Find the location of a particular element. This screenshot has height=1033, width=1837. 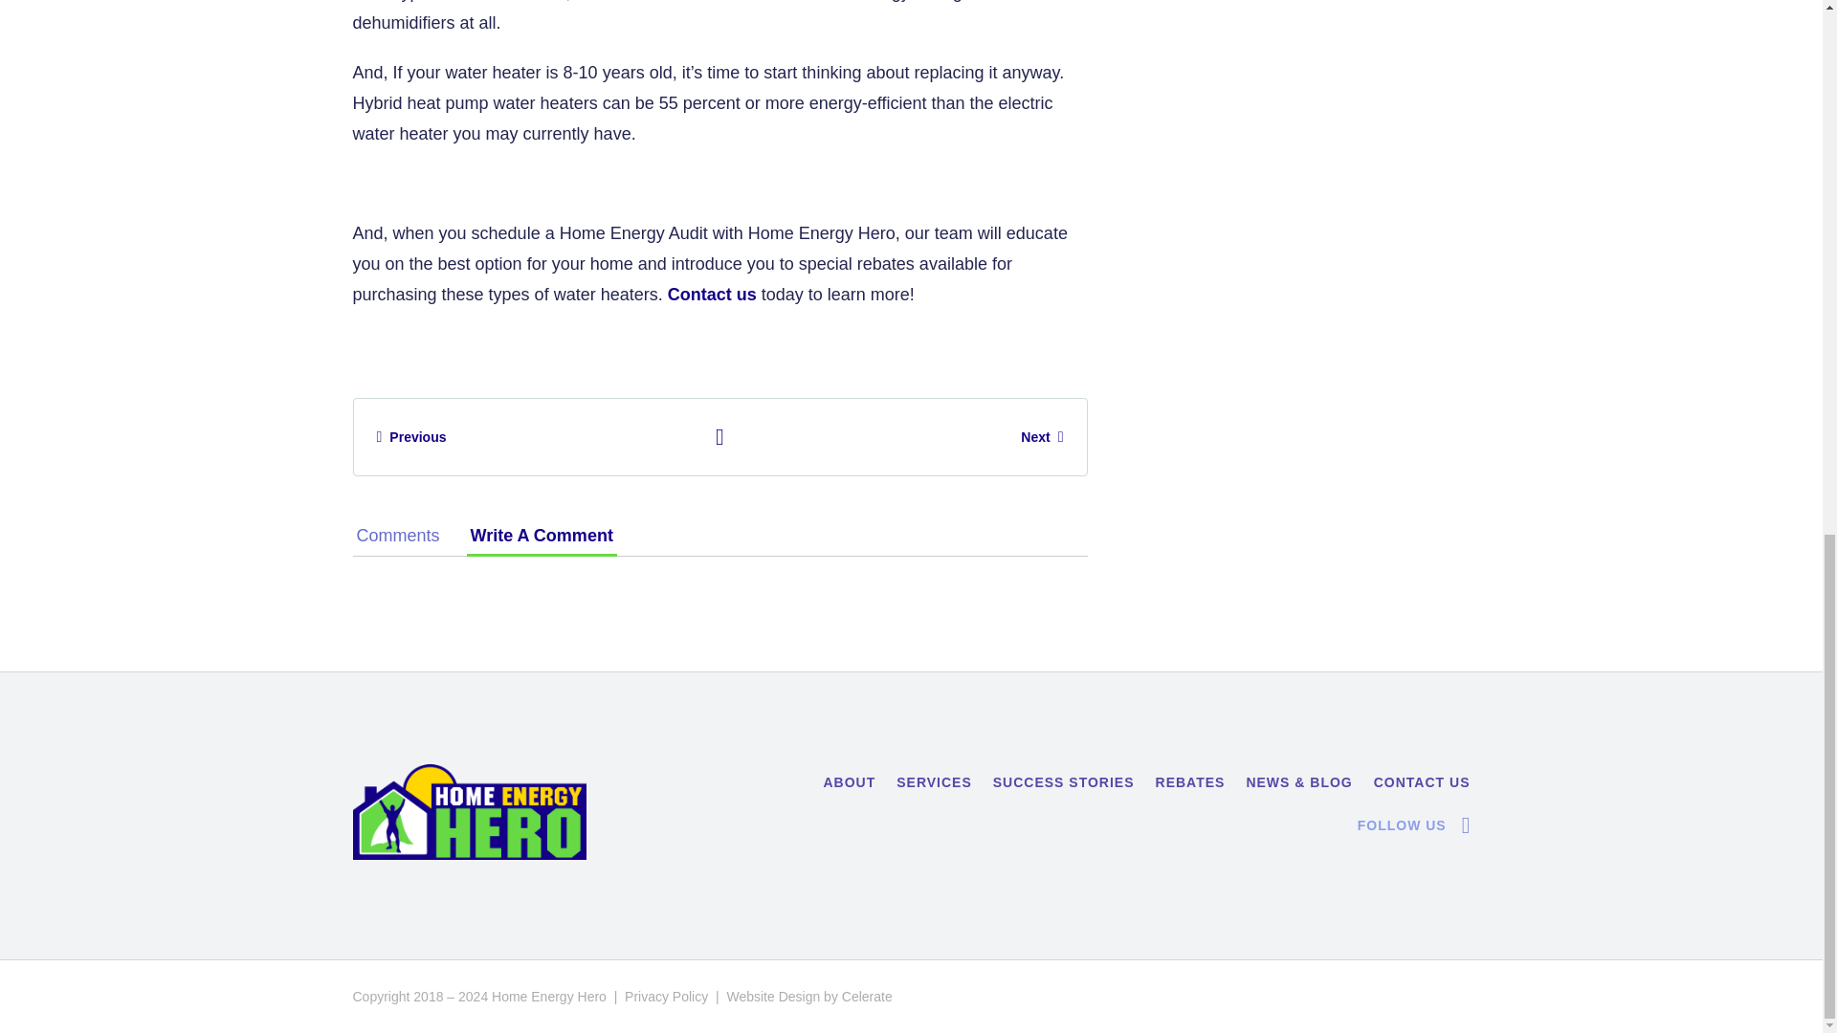

CONTACT US is located at coordinates (1422, 782).